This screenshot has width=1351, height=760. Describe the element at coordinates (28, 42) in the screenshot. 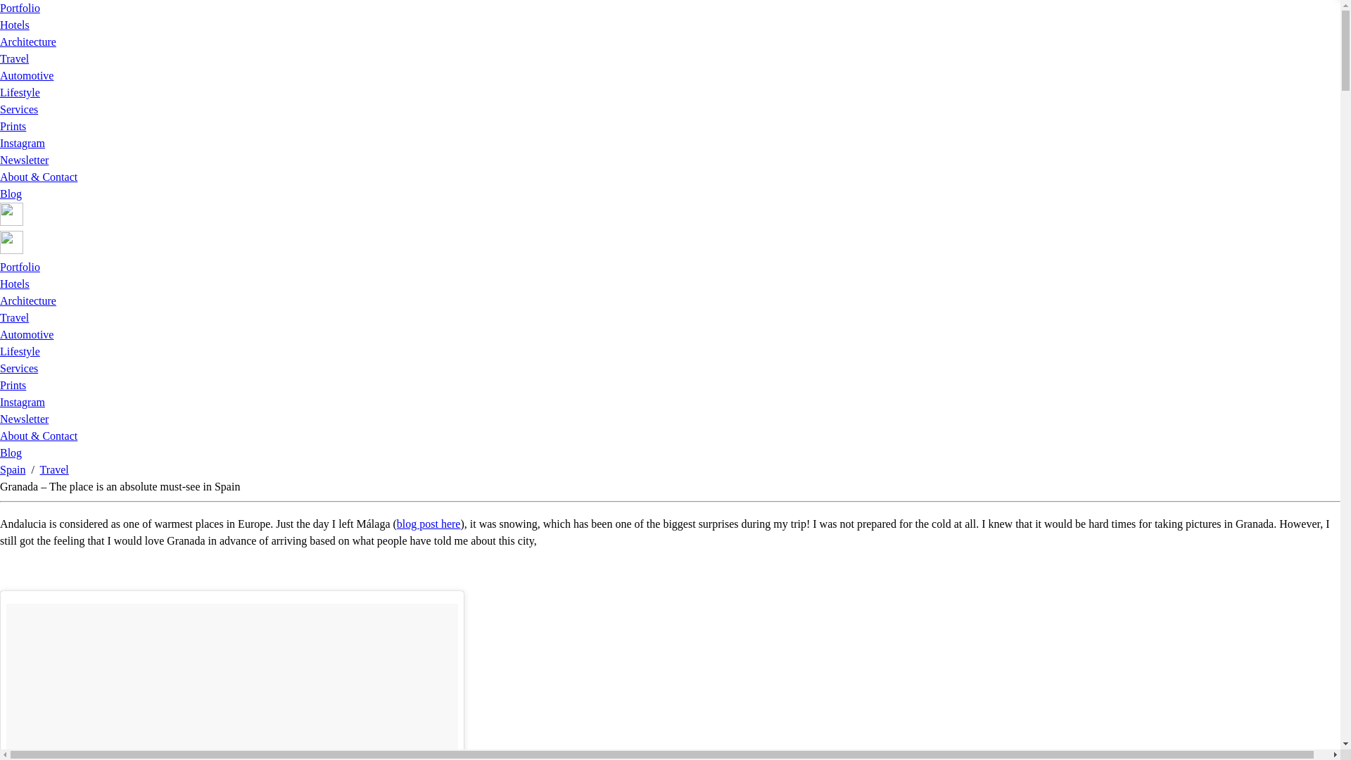

I see `Architecture` at that location.